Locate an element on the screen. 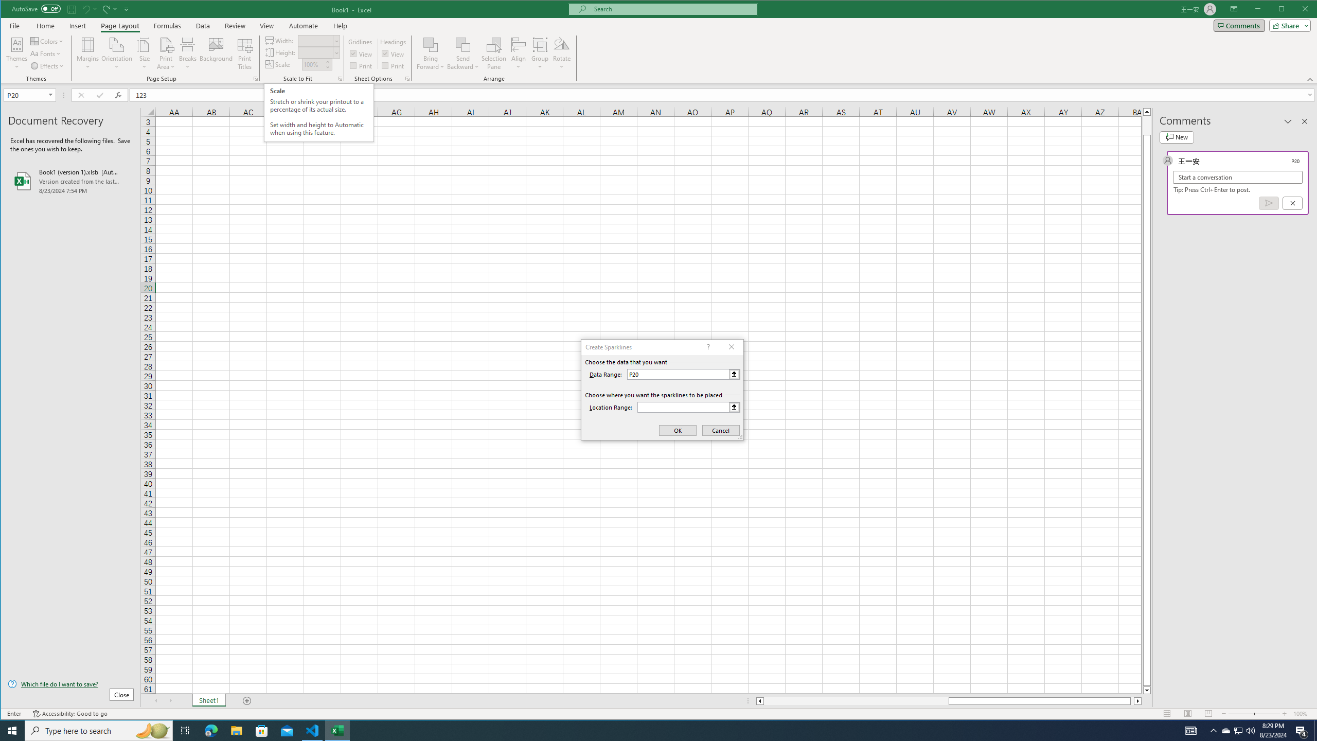  Zoom Out is located at coordinates (1241, 714).